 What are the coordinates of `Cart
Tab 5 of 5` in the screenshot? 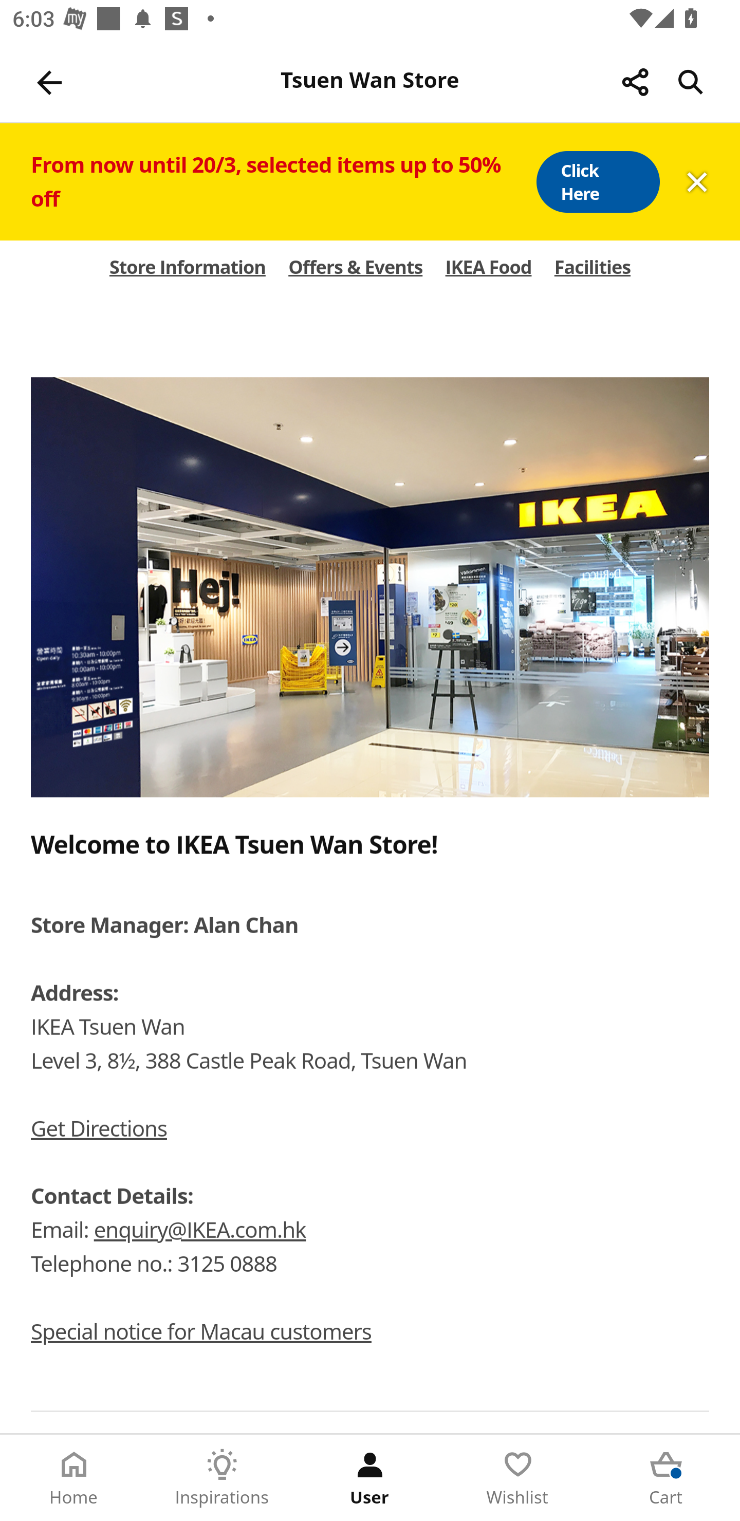 It's located at (666, 1478).